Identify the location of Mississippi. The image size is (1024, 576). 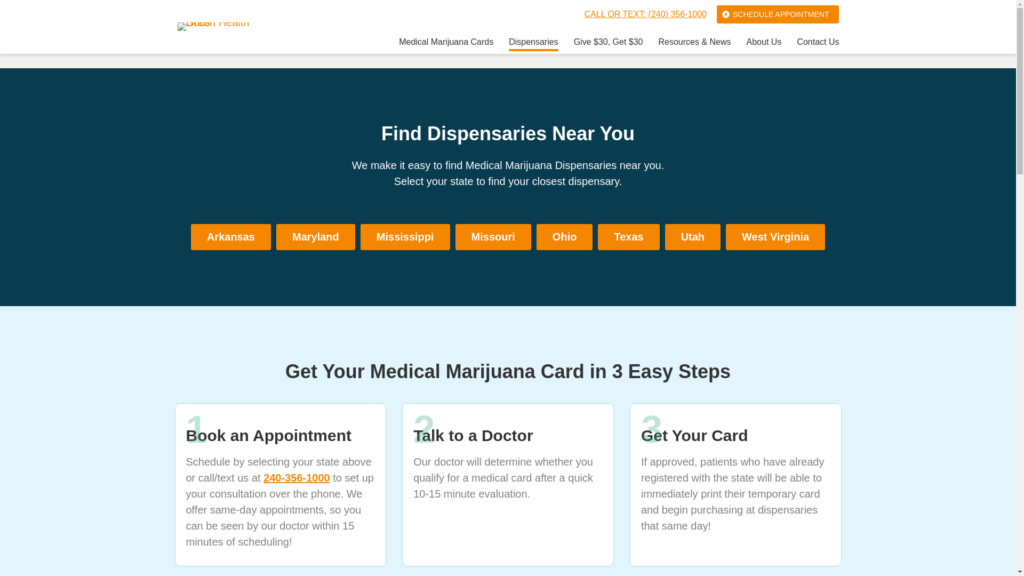
(405, 237).